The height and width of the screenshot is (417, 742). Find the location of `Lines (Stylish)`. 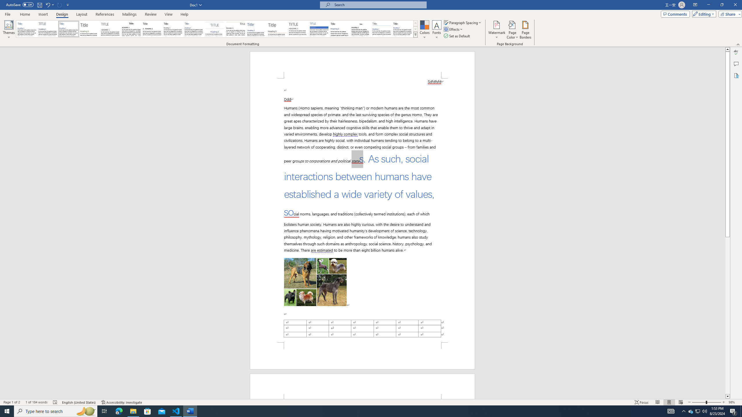

Lines (Stylish) is located at coordinates (277, 29).